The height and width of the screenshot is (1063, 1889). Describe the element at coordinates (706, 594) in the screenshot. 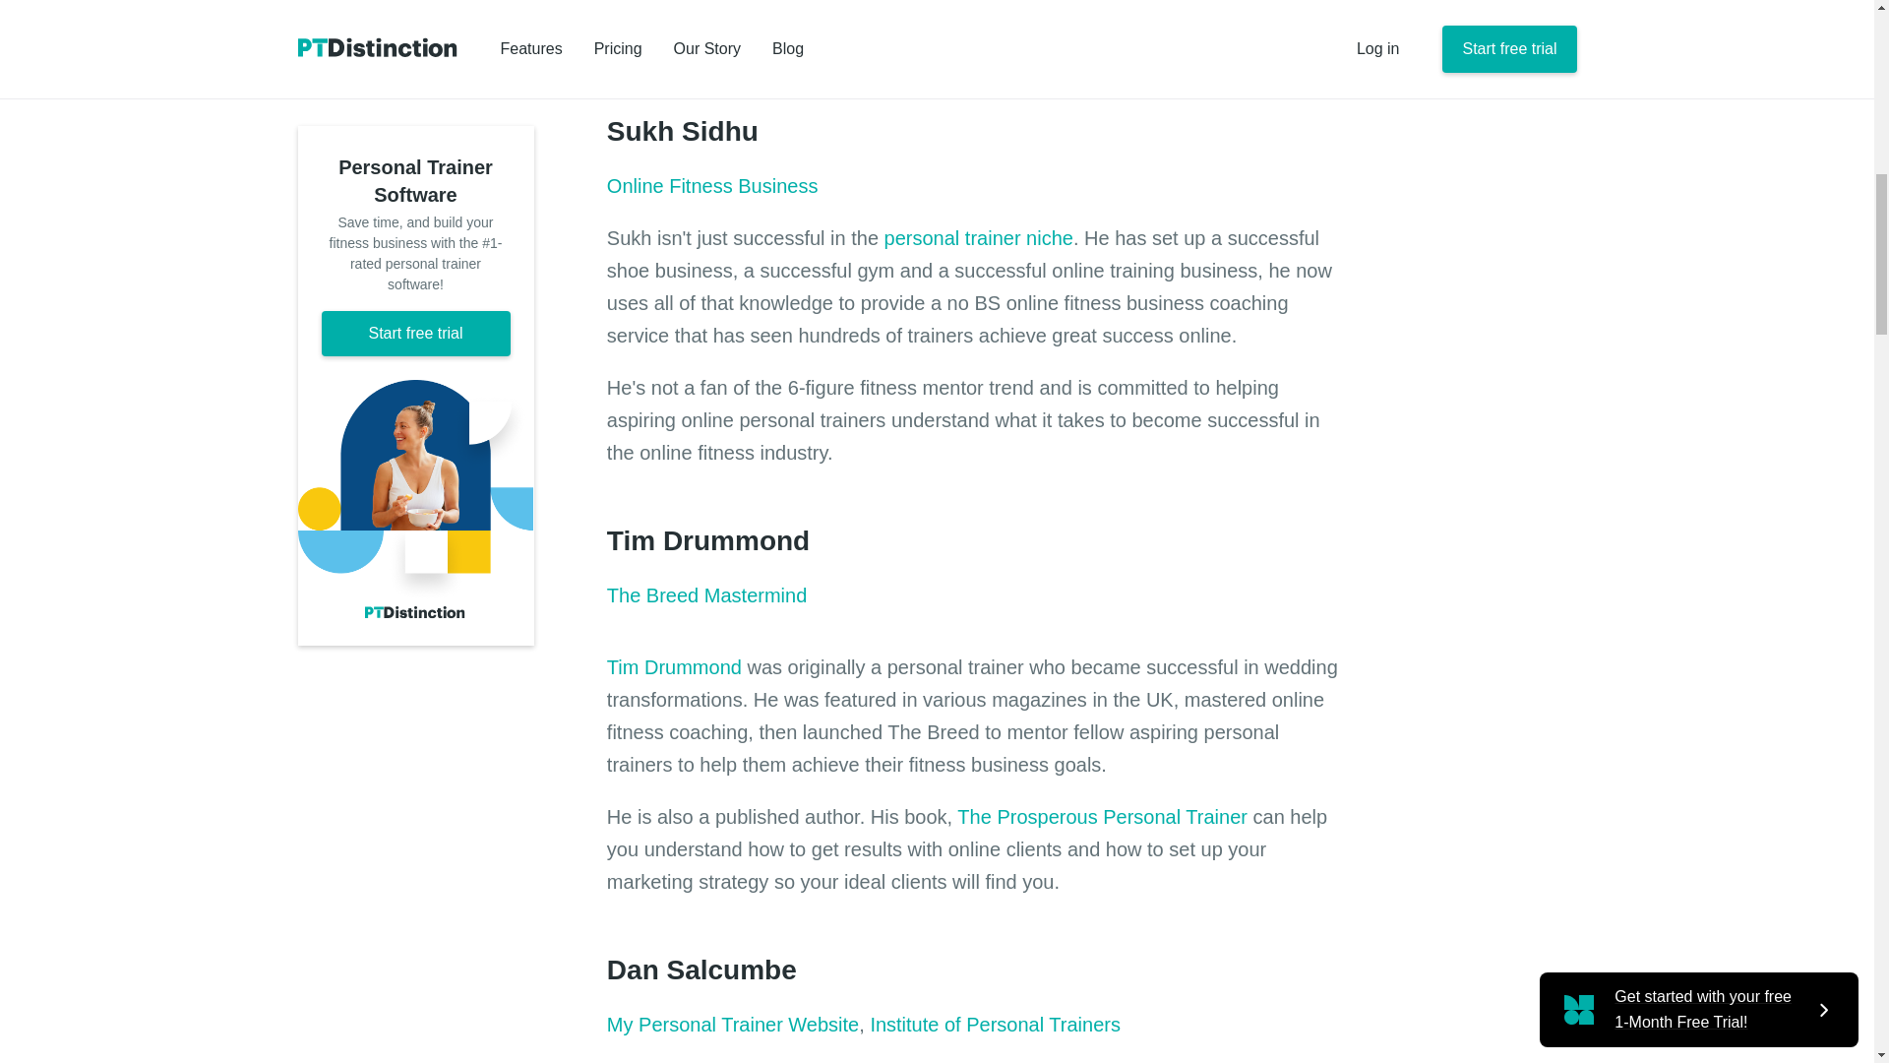

I see `The Breed Mastermind` at that location.